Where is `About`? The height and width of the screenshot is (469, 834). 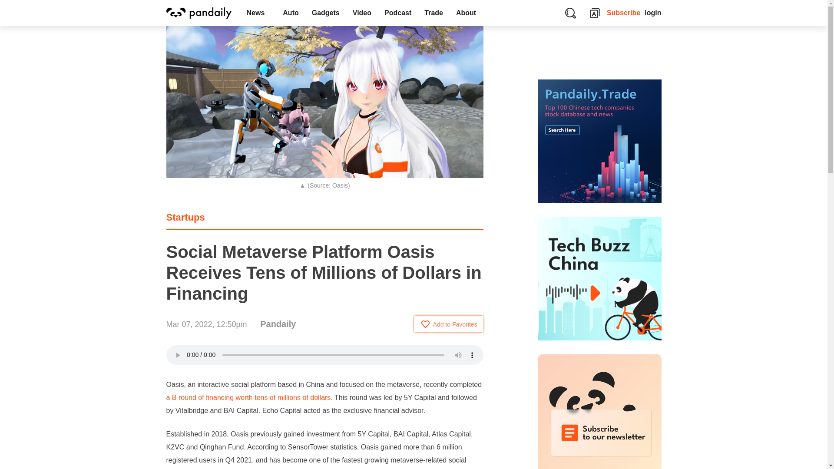 About is located at coordinates (468, 13).